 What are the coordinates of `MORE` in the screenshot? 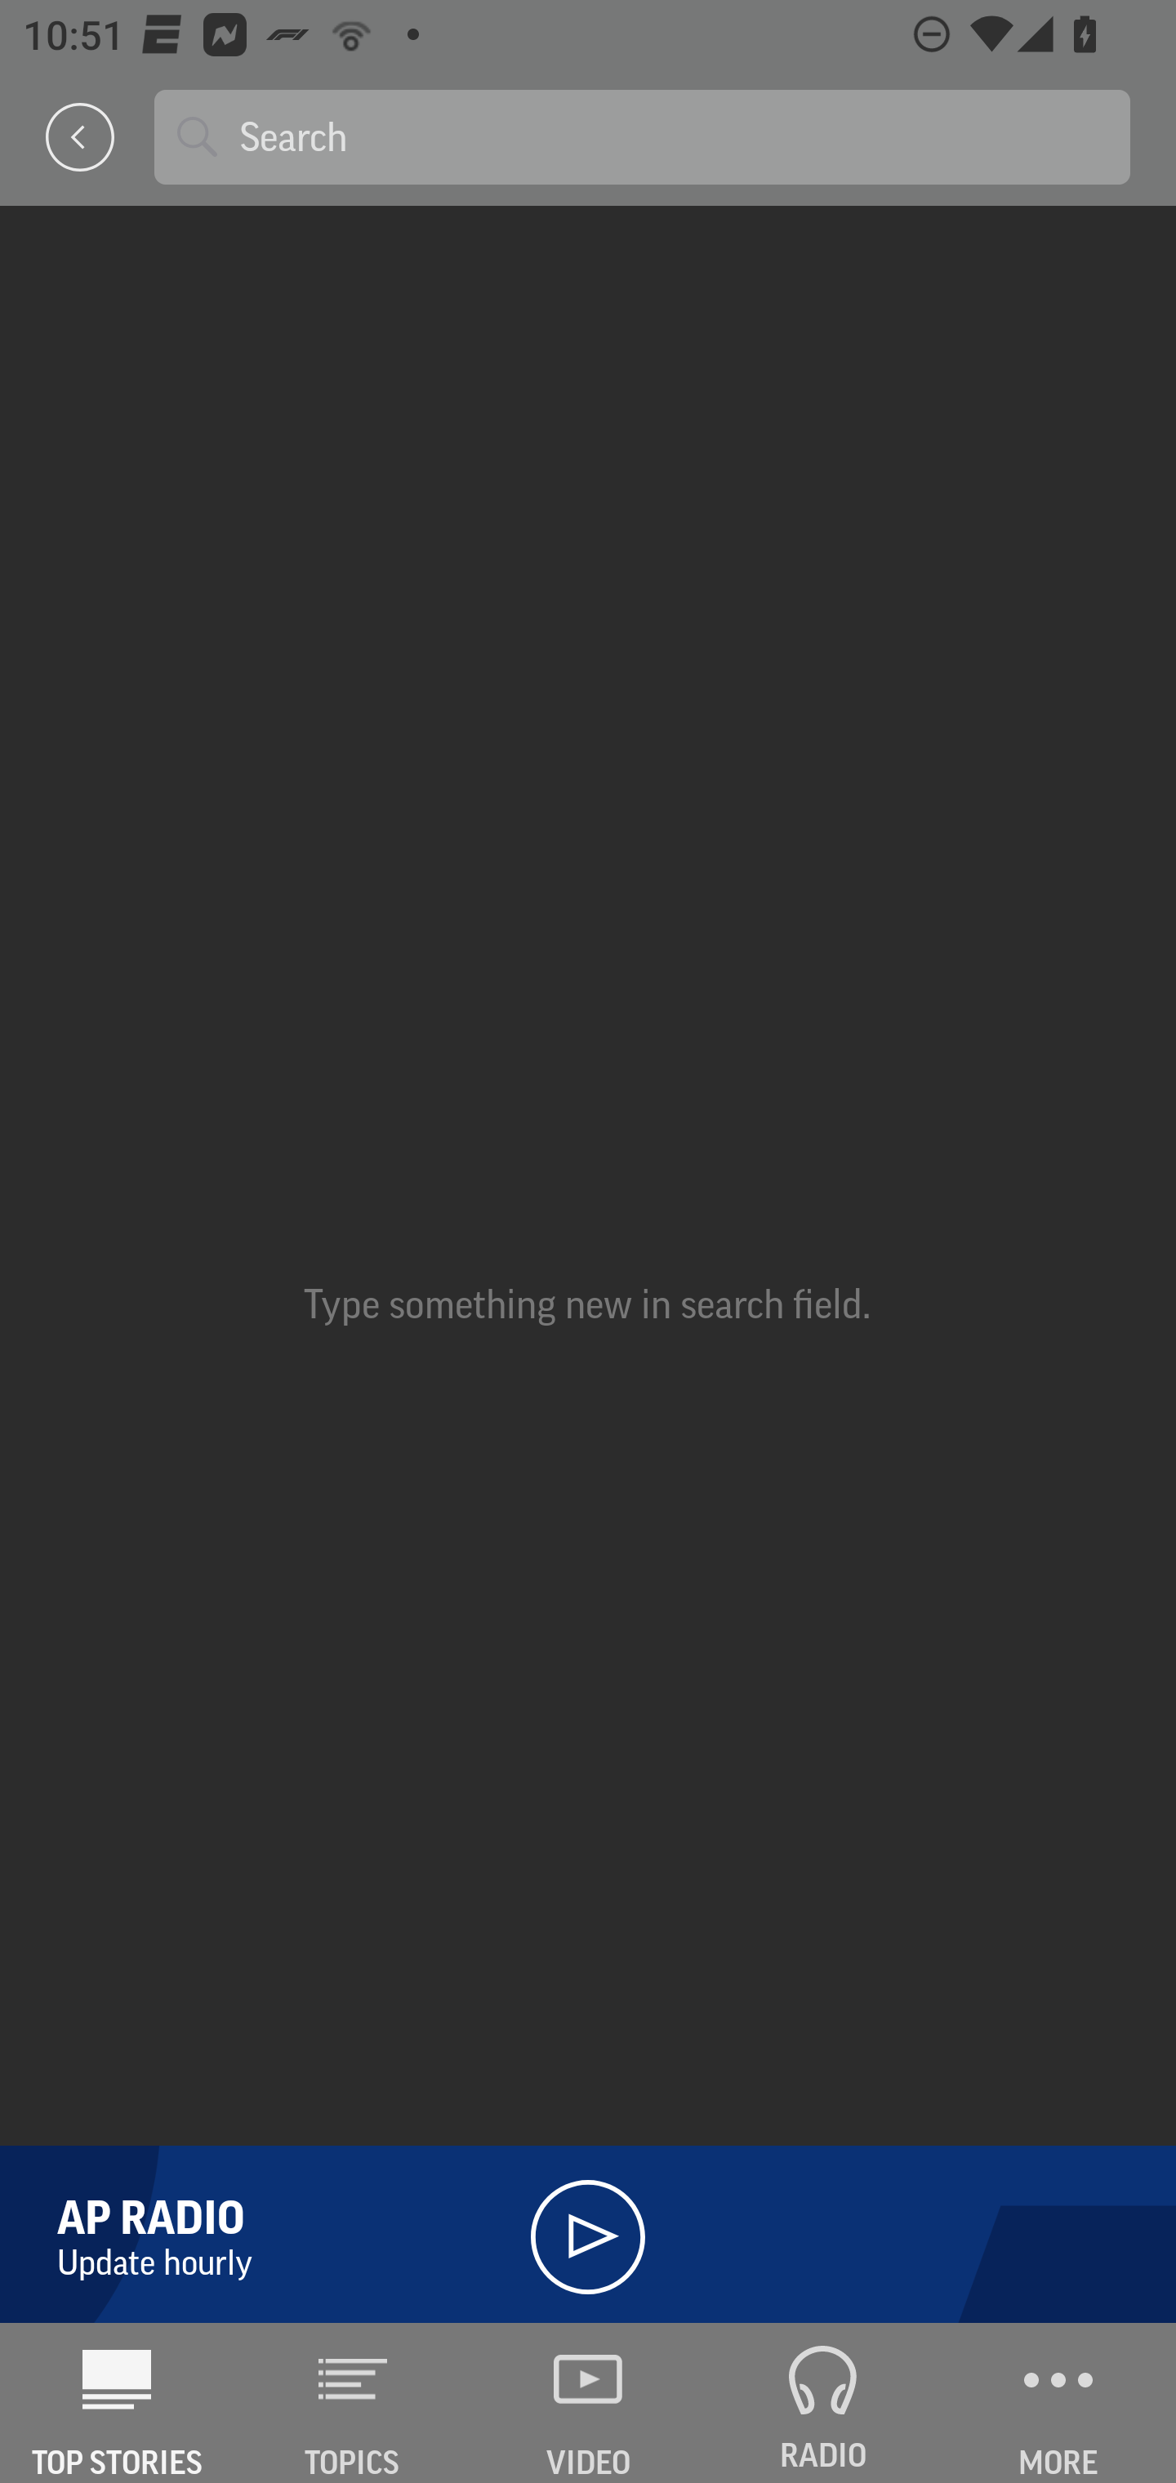 It's located at (1058, 2403).